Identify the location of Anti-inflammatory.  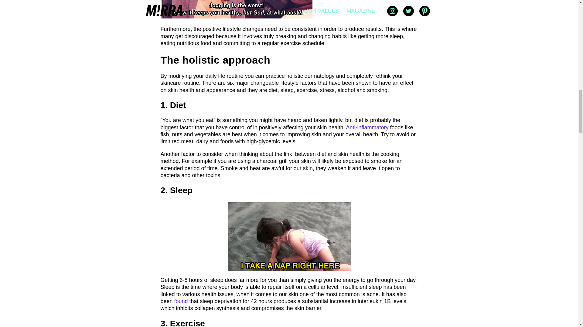
(367, 127).